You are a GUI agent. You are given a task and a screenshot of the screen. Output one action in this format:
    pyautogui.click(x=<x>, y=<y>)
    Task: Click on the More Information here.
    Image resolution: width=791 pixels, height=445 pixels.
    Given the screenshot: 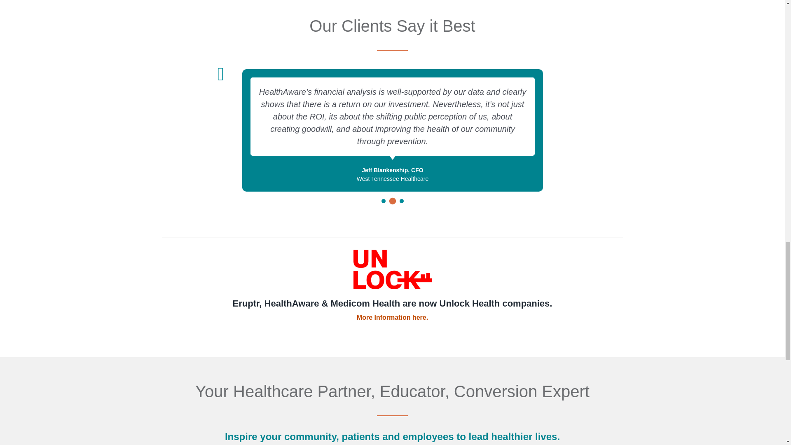 What is the action you would take?
    pyautogui.click(x=392, y=317)
    